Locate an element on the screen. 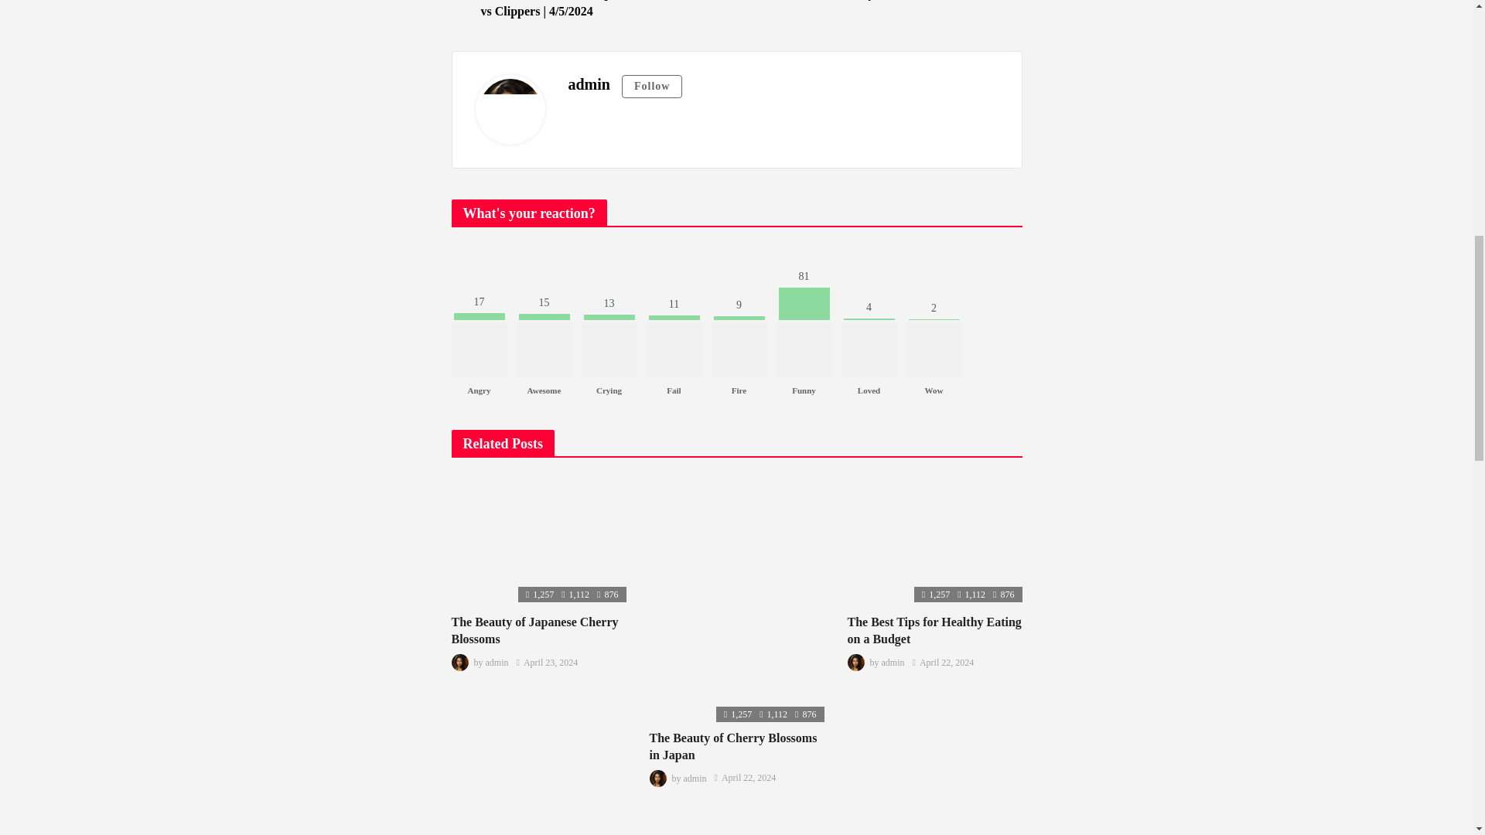 This screenshot has width=1485, height=835. The Beauty of Japanese Cherry Blossoms is located at coordinates (535, 629).